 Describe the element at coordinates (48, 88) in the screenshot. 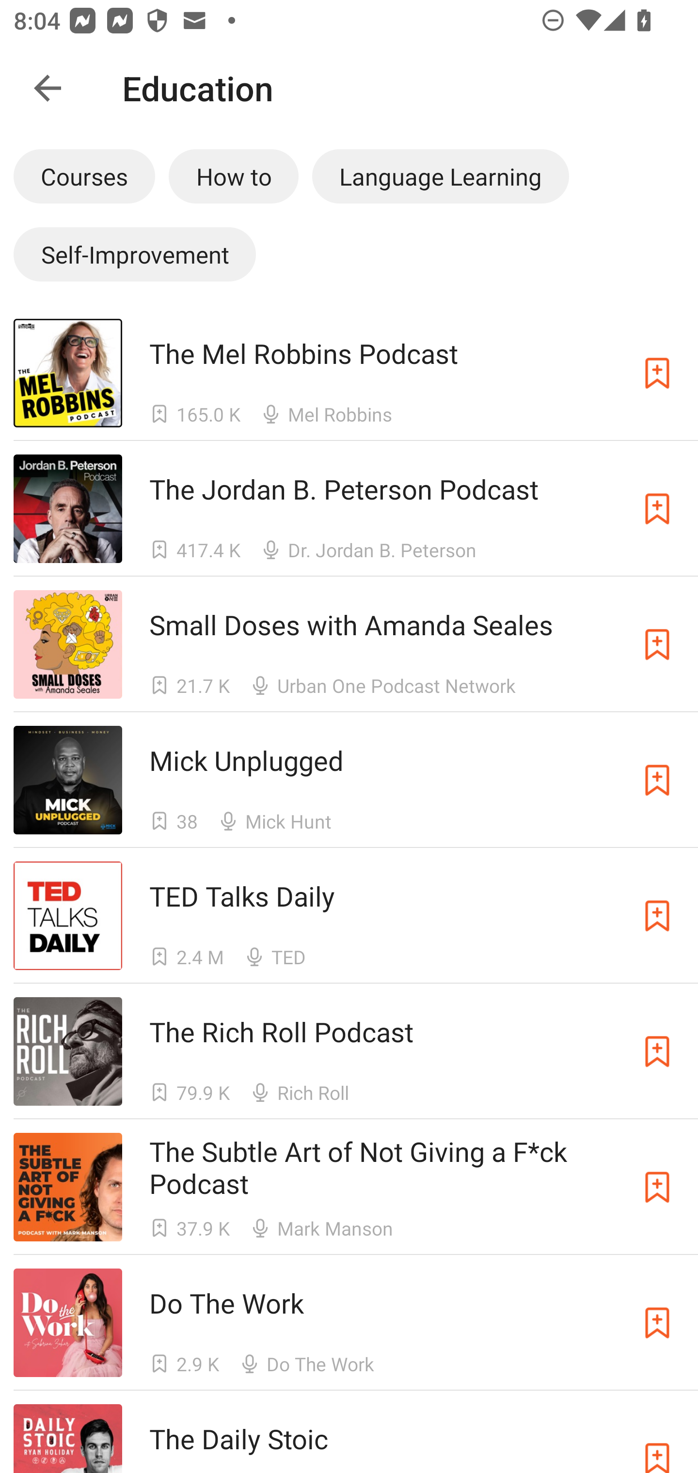

I see `Navigate up` at that location.